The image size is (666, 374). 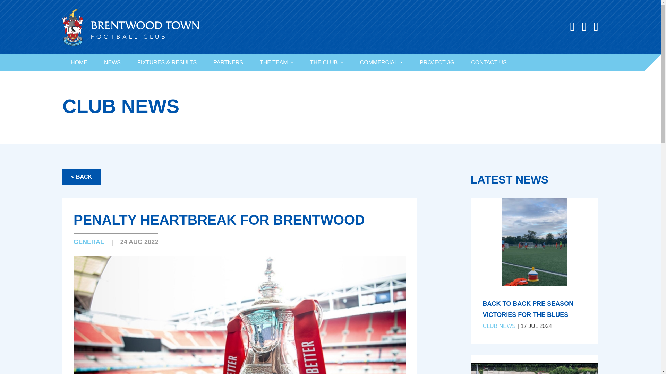 I want to click on COMMERCIAL, so click(x=382, y=62).